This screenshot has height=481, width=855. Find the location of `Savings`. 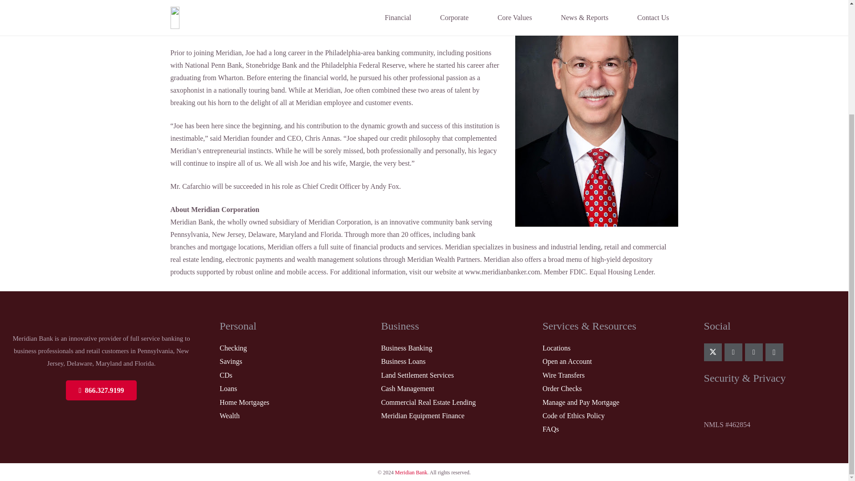

Savings is located at coordinates (231, 361).